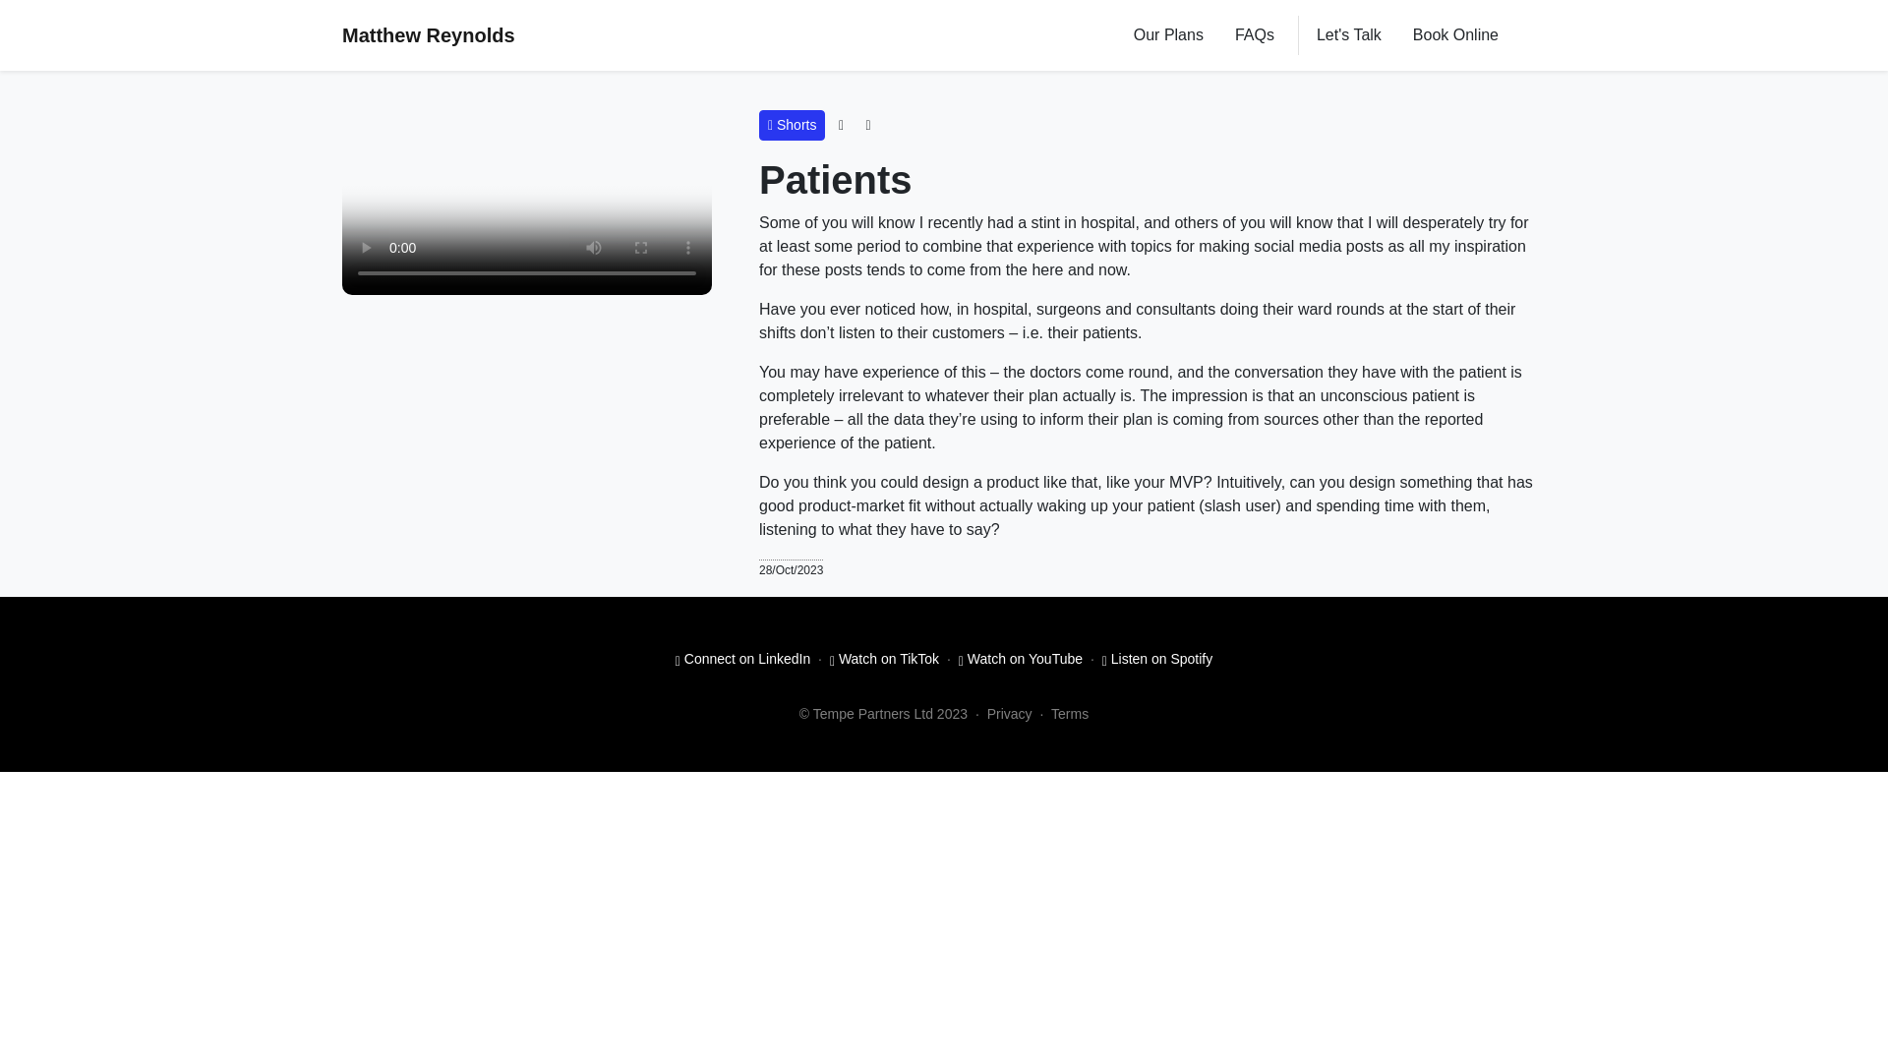 The height and width of the screenshot is (1062, 1888). Describe the element at coordinates (1070, 714) in the screenshot. I see `Terms` at that location.